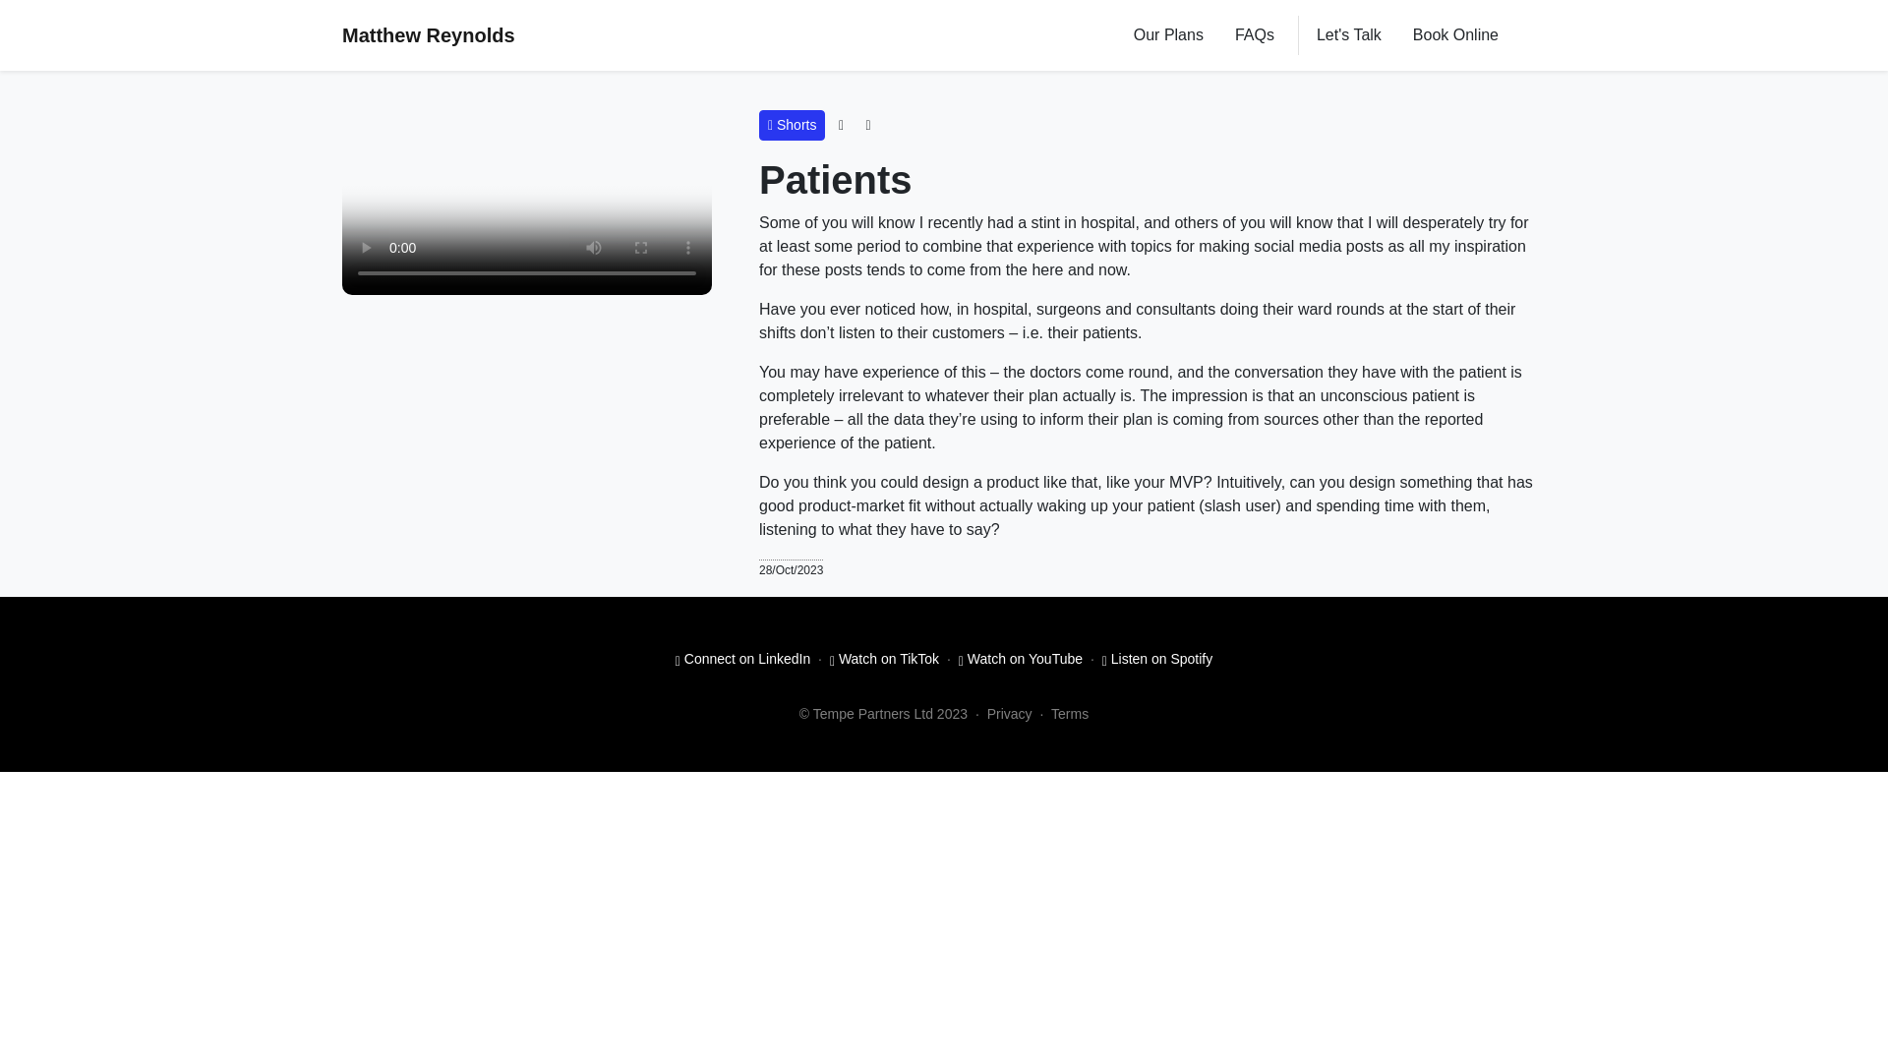 The height and width of the screenshot is (1062, 1888). Describe the element at coordinates (1070, 714) in the screenshot. I see `Terms` at that location.